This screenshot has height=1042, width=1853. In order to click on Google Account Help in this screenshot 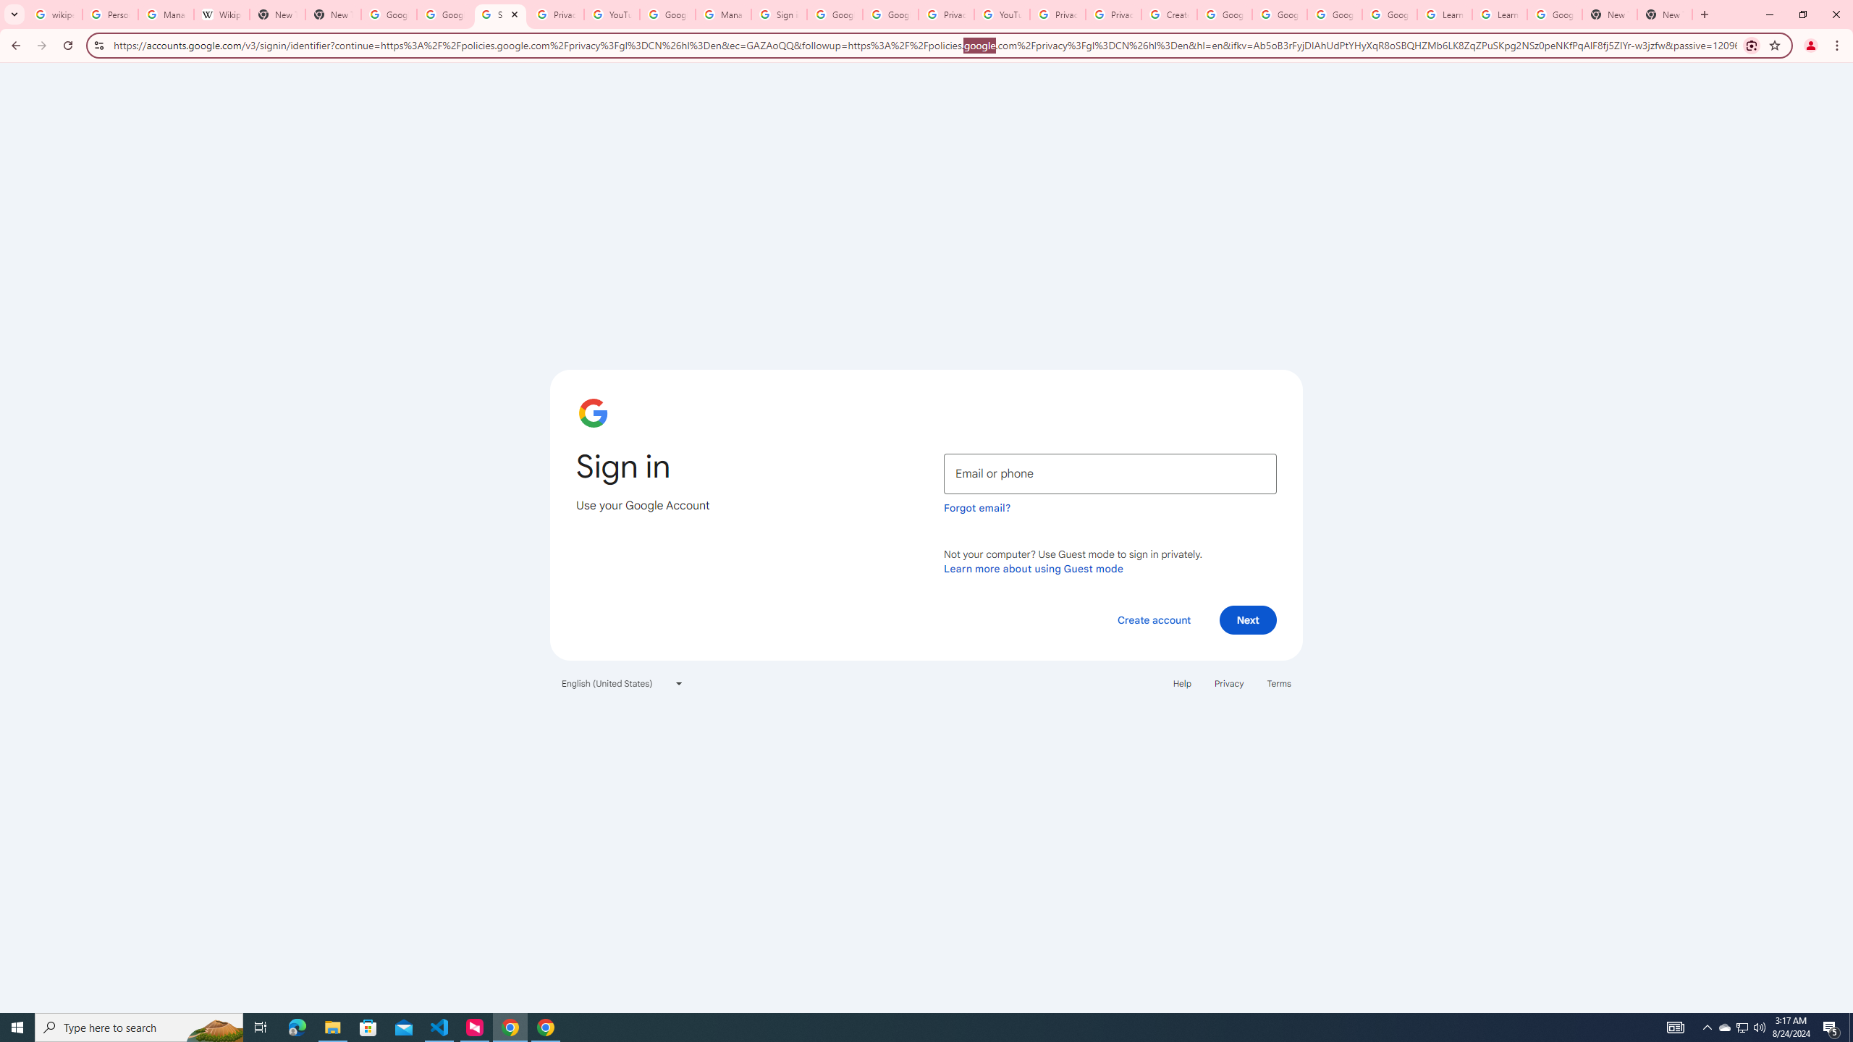, I will do `click(1335, 14)`.